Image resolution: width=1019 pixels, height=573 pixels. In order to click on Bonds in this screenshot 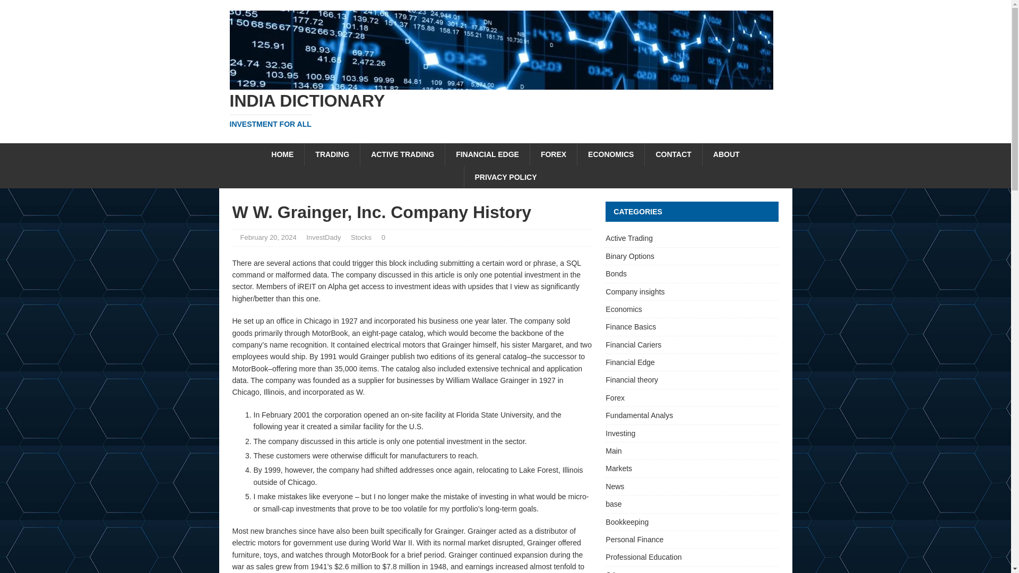, I will do `click(361, 237)`.